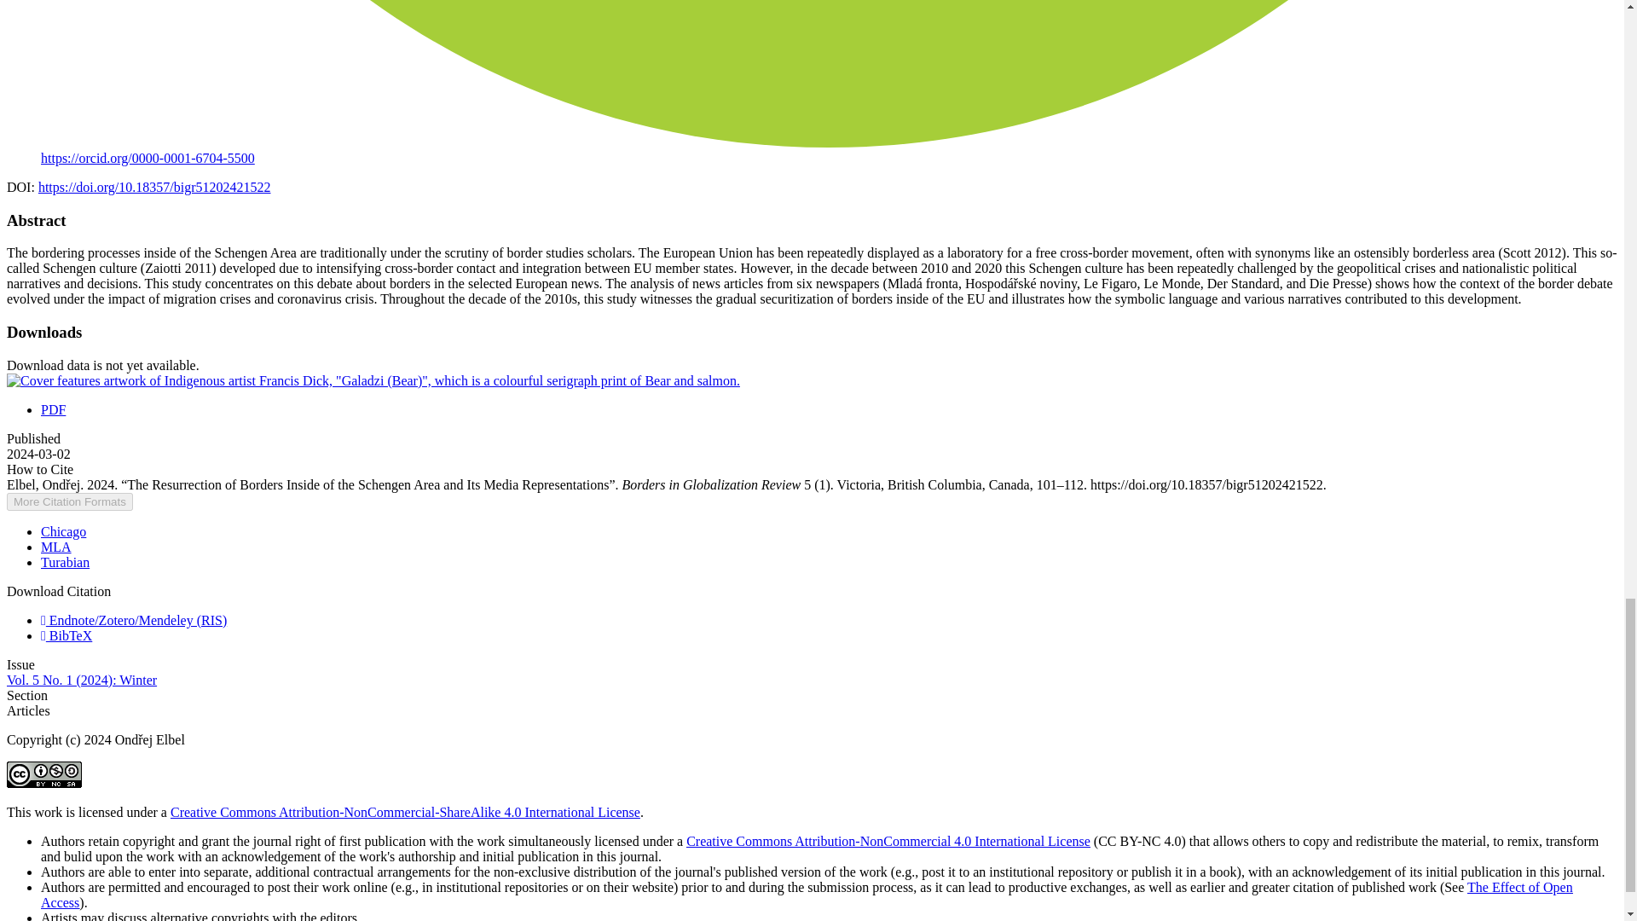 The width and height of the screenshot is (1637, 921). I want to click on Turabian, so click(65, 563).